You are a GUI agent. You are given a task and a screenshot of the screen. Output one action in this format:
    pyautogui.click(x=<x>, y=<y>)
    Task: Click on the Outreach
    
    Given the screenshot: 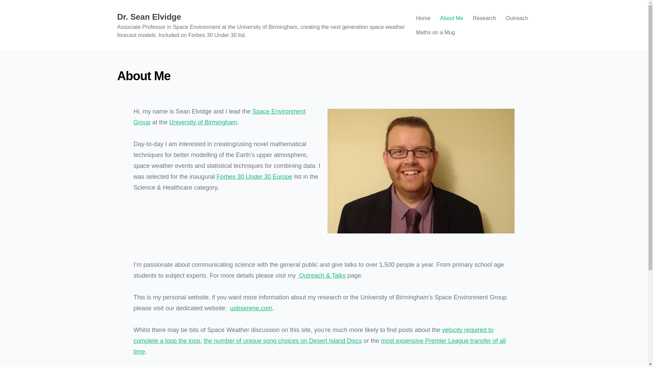 What is the action you would take?
    pyautogui.click(x=517, y=18)
    